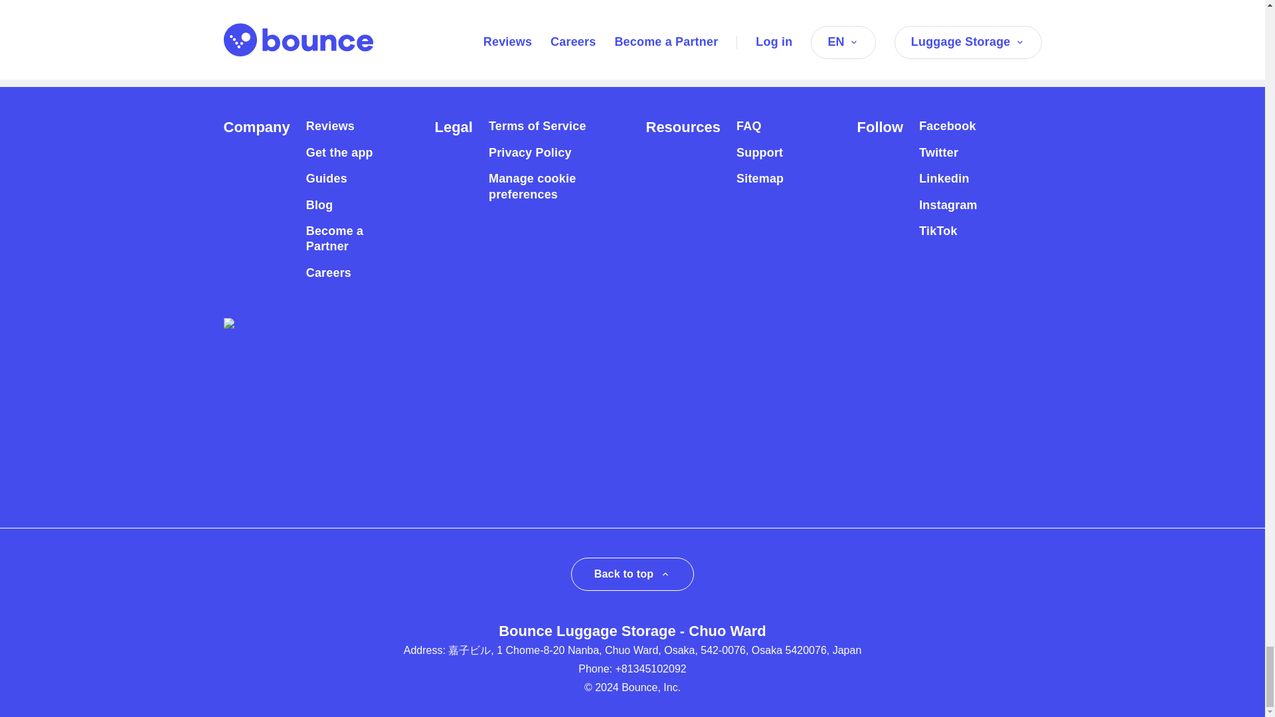 The image size is (1275, 717). Describe the element at coordinates (336, 63) in the screenshot. I see `Luggage Storage` at that location.